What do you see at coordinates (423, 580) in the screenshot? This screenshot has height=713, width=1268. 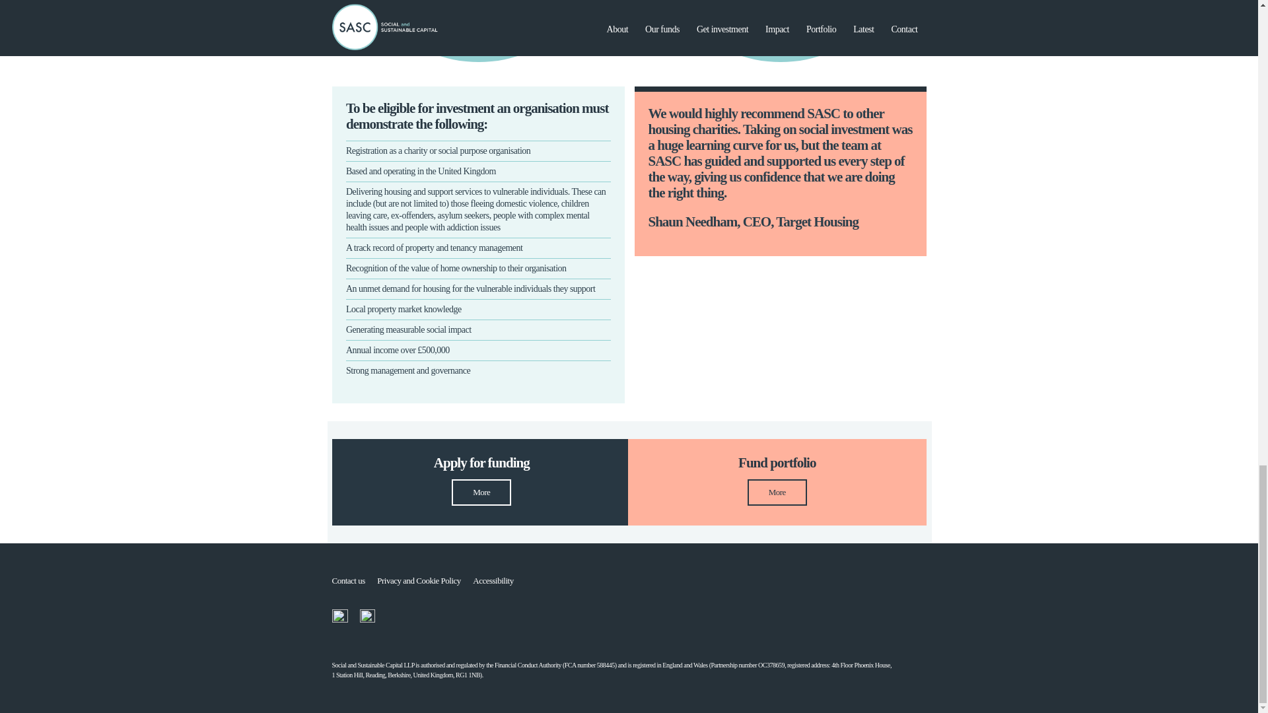 I see `Privacy and Cookie Policy` at bounding box center [423, 580].